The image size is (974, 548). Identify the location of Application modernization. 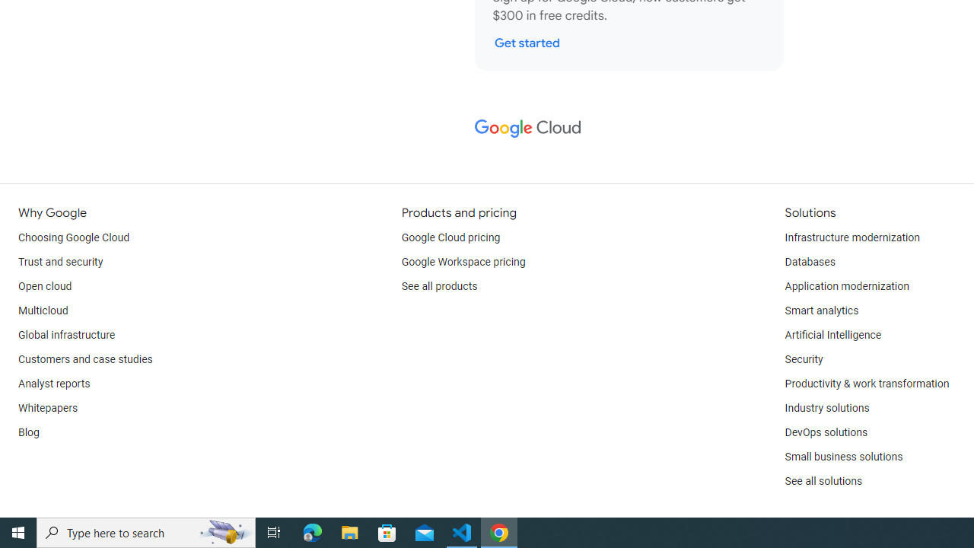
(846, 286).